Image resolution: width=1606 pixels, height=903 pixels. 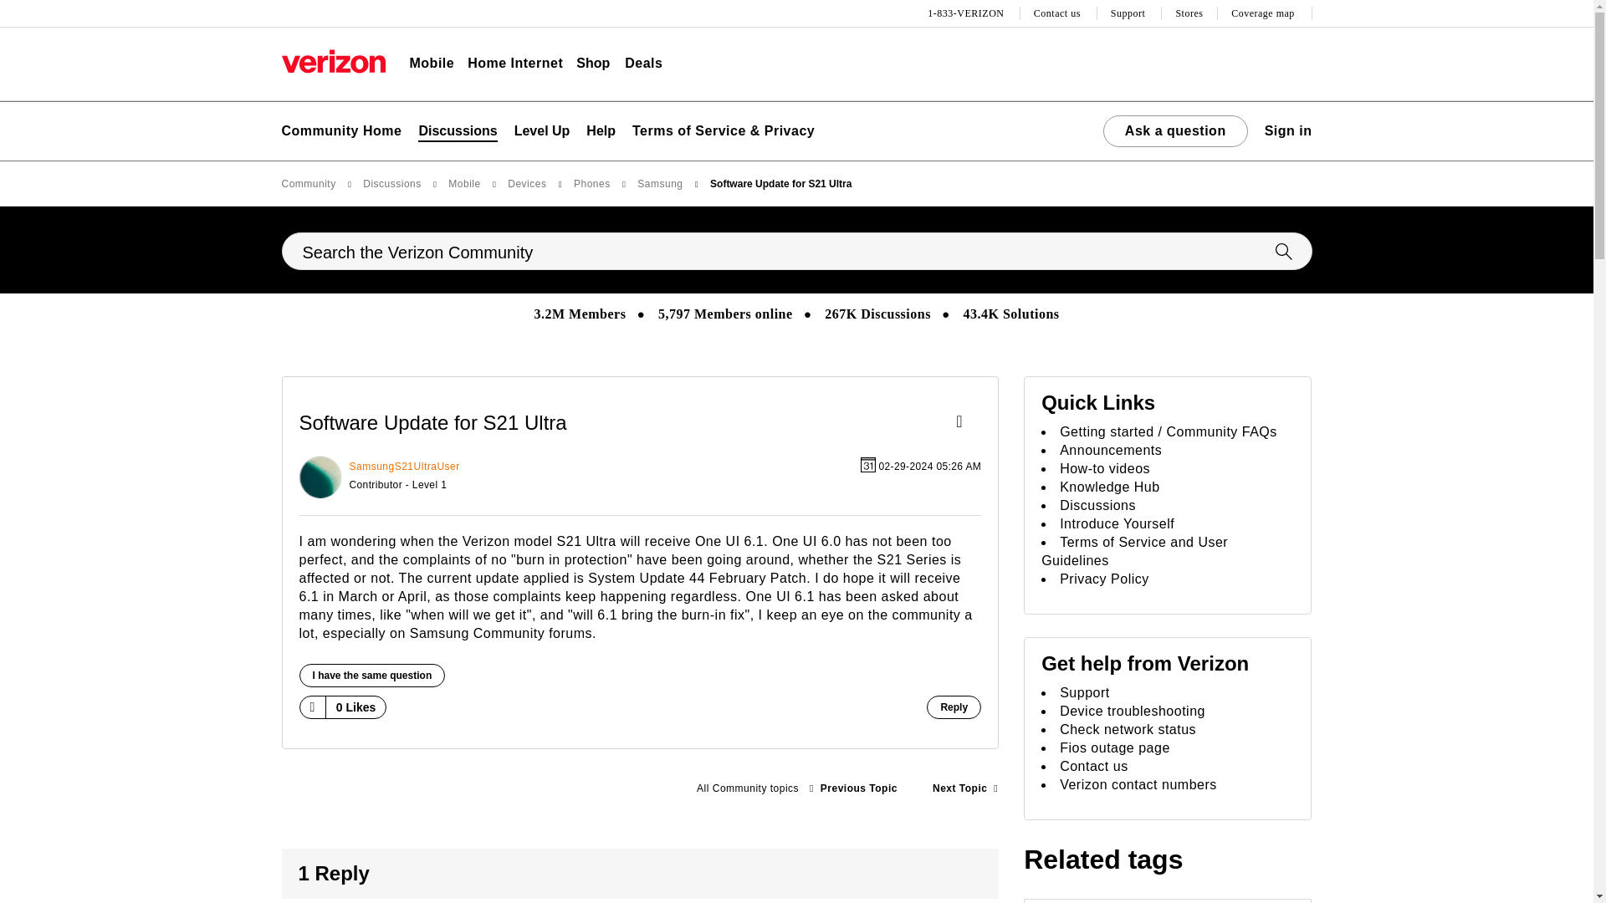 What do you see at coordinates (853, 788) in the screenshot?
I see `Voicemsil` at bounding box center [853, 788].